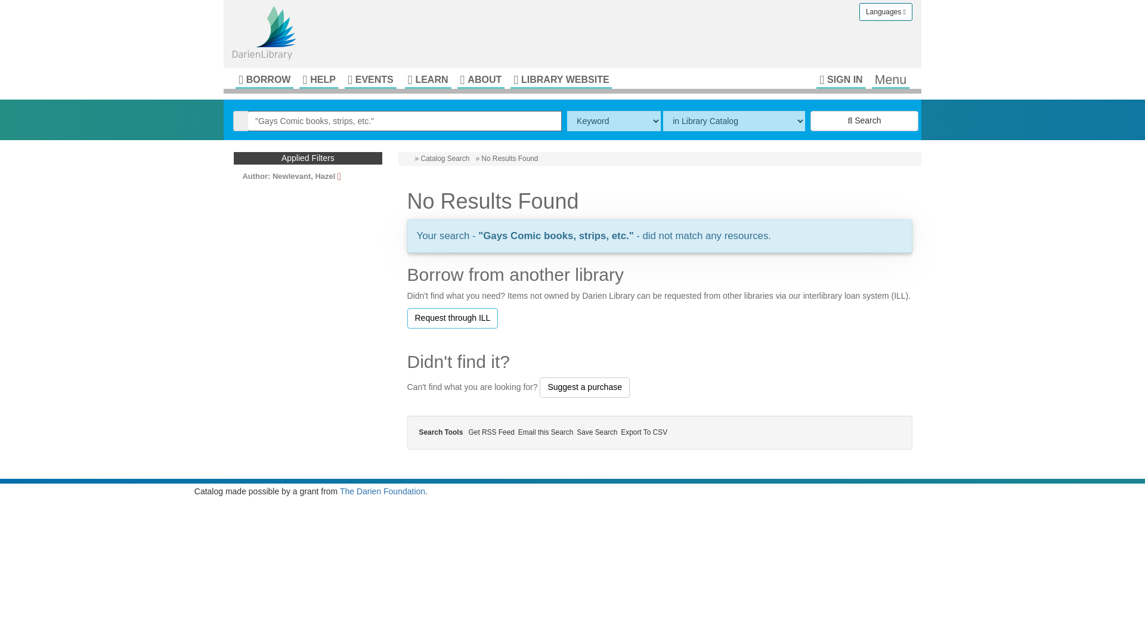 The height and width of the screenshot is (644, 1145). What do you see at coordinates (452, 318) in the screenshot?
I see `Request through ILL` at bounding box center [452, 318].